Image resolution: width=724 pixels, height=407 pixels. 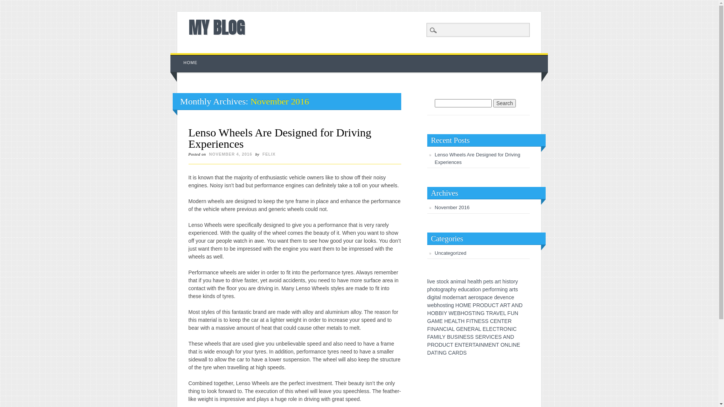 I want to click on r, so click(x=513, y=289).